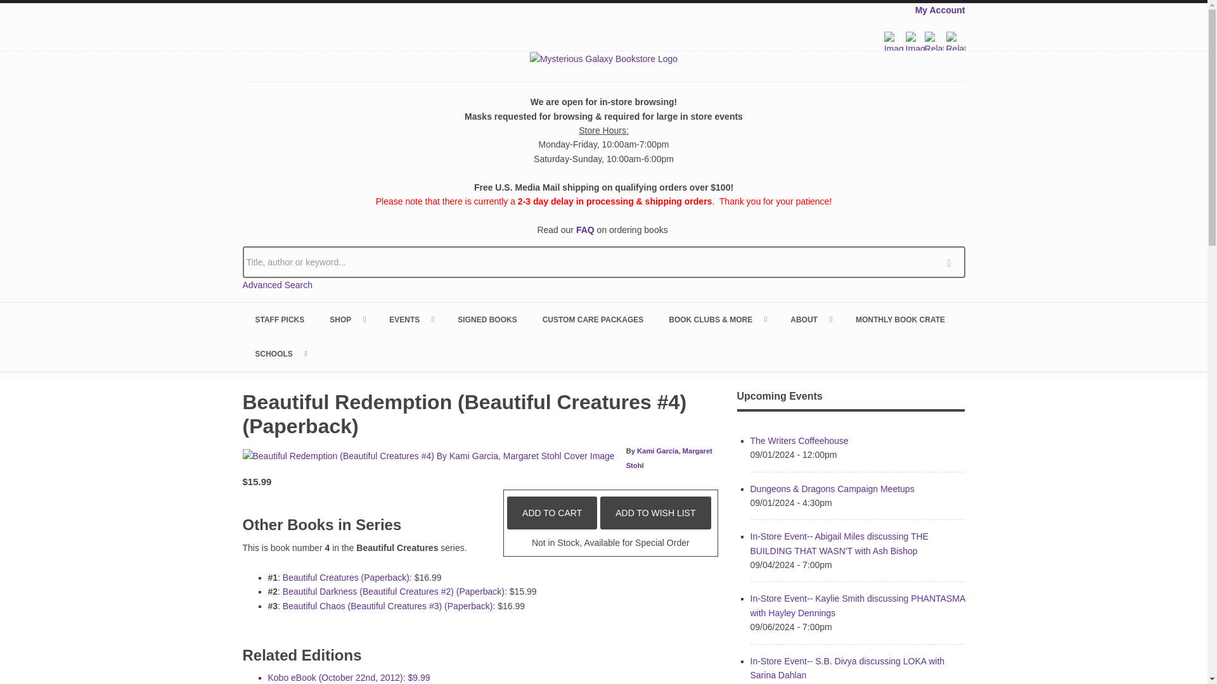 Image resolution: width=1217 pixels, height=684 pixels. What do you see at coordinates (603, 262) in the screenshot?
I see `Title, author or keyword...` at bounding box center [603, 262].